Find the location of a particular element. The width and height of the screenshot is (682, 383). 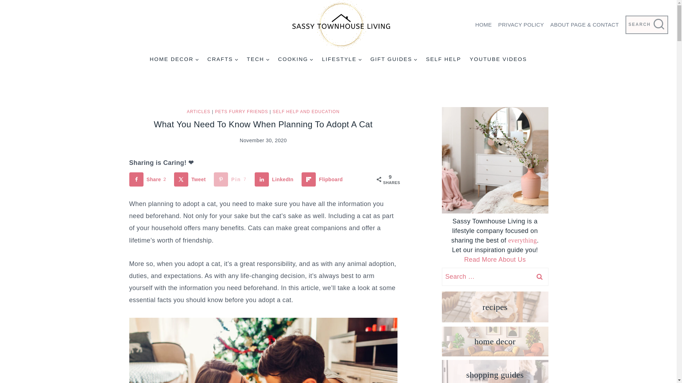

TECH is located at coordinates (258, 59).